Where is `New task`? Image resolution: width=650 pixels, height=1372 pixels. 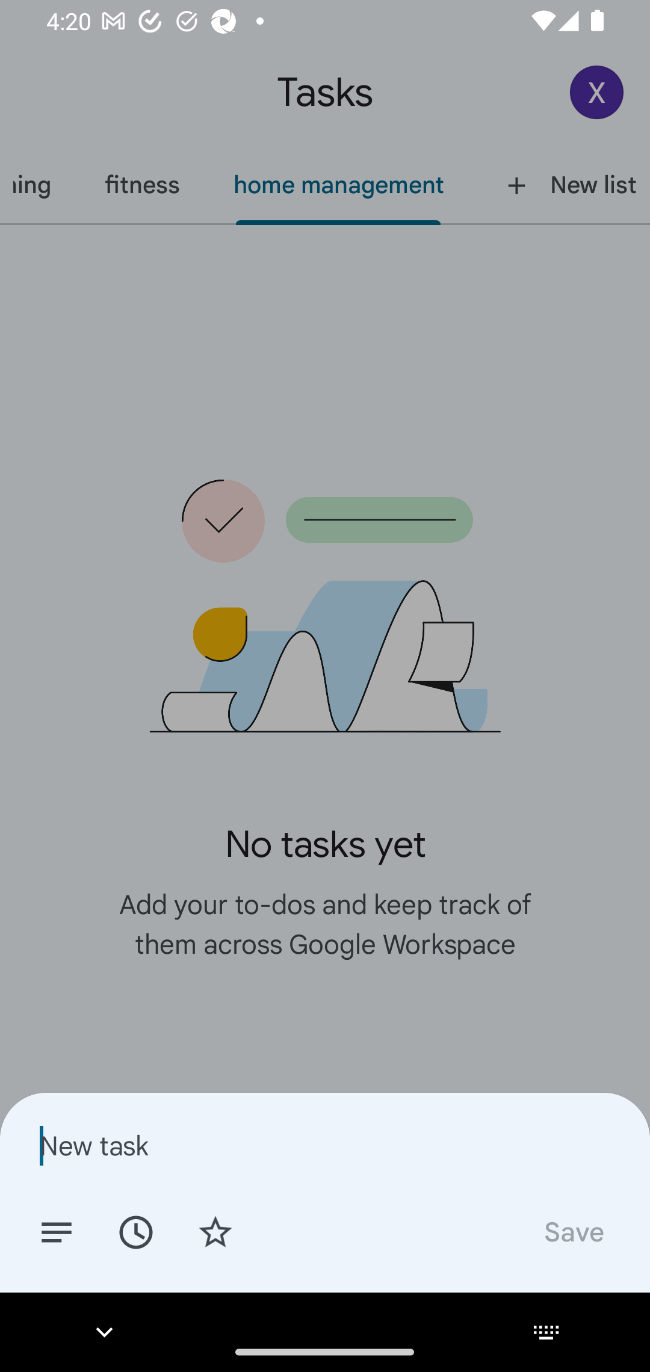 New task is located at coordinates (325, 1145).